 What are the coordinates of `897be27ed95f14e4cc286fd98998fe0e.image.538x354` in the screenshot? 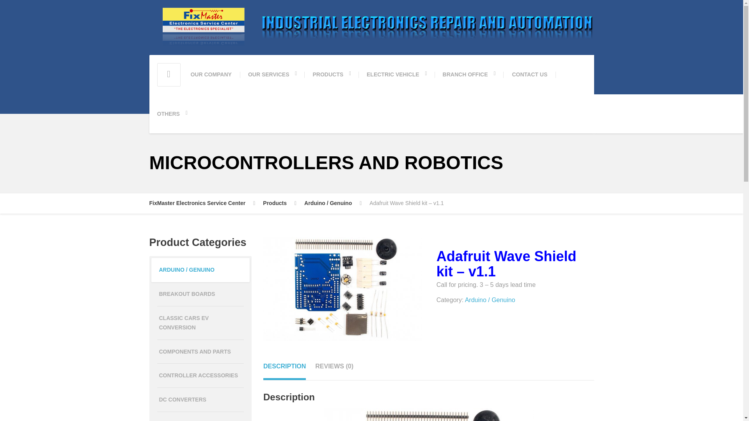 It's located at (343, 289).